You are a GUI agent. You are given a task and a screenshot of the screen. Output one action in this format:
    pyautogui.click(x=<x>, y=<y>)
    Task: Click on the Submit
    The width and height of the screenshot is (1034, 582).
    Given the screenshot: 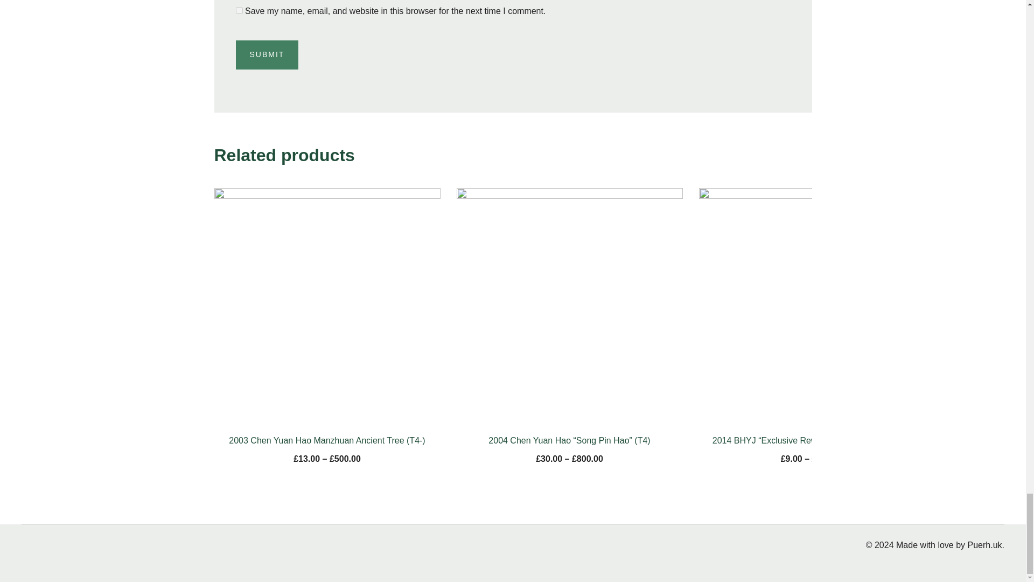 What is the action you would take?
    pyautogui.click(x=267, y=54)
    